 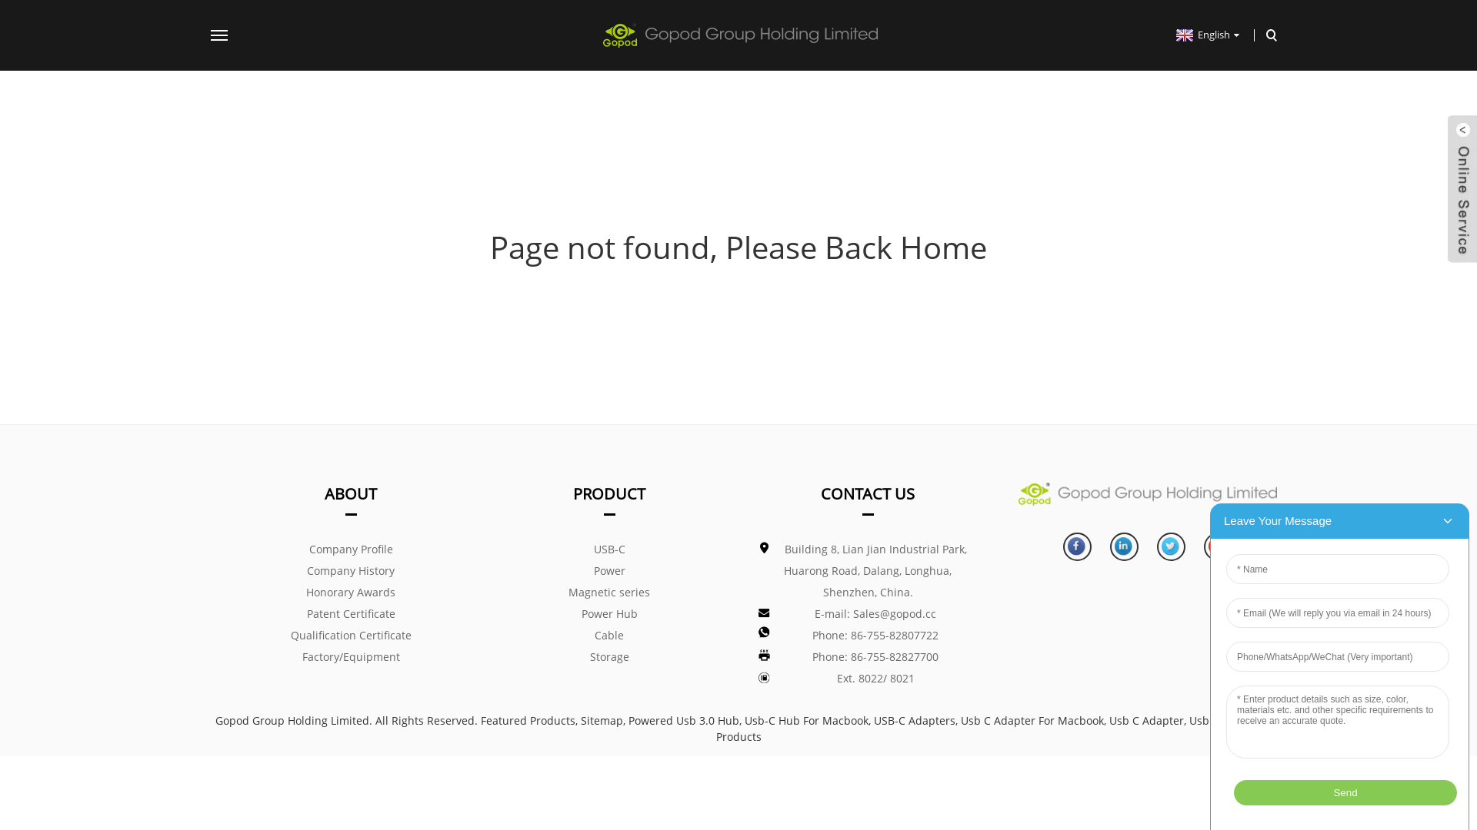 I want to click on Usb C Adapter, so click(x=1146, y=721).